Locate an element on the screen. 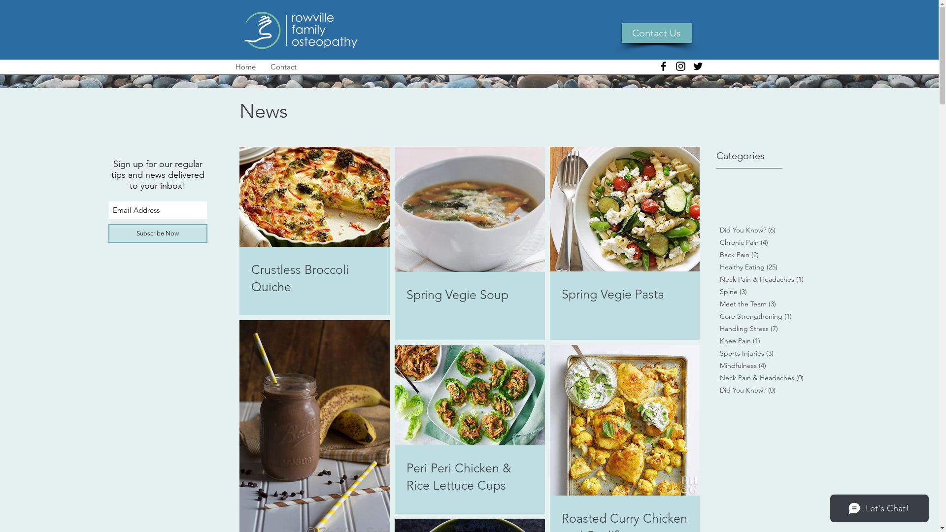 Image resolution: width=946 pixels, height=532 pixels. Spring Vegie Soup is located at coordinates (469, 295).